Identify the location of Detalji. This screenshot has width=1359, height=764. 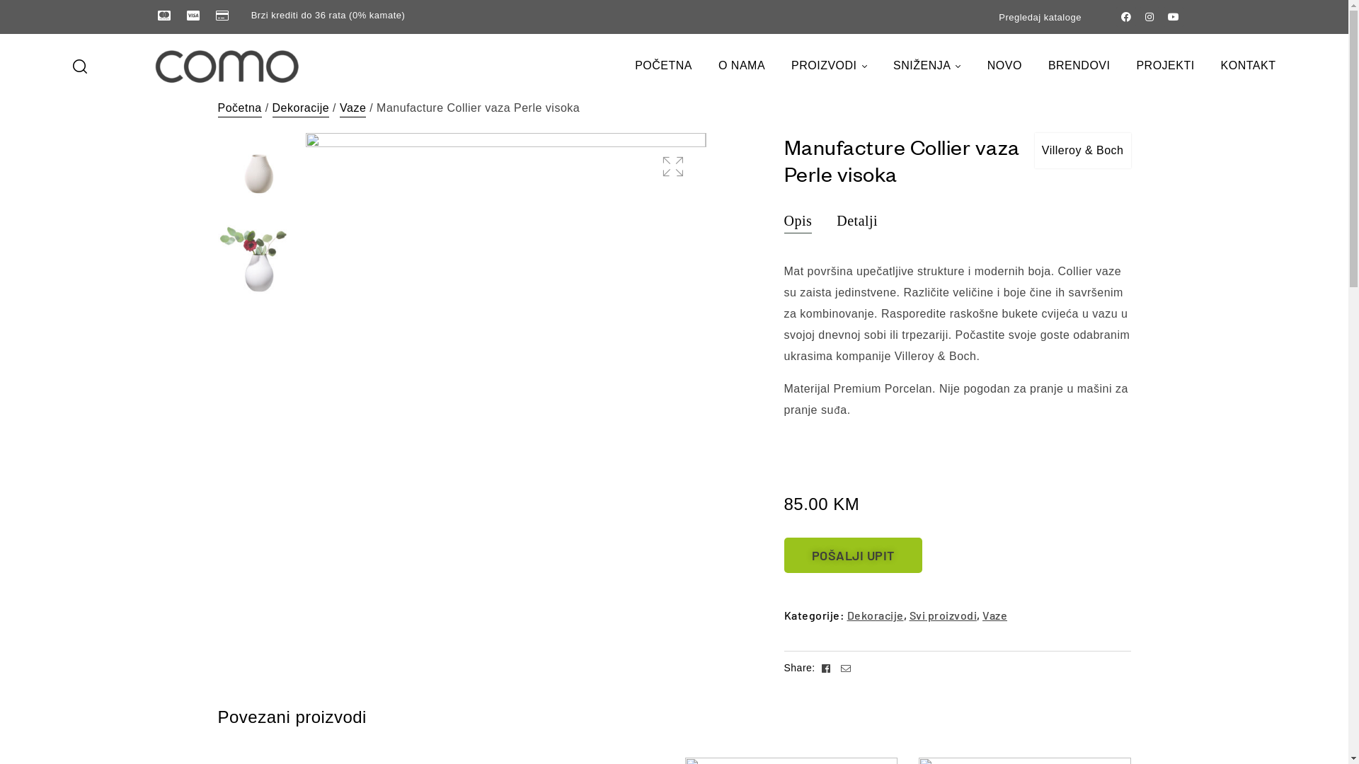
(857, 221).